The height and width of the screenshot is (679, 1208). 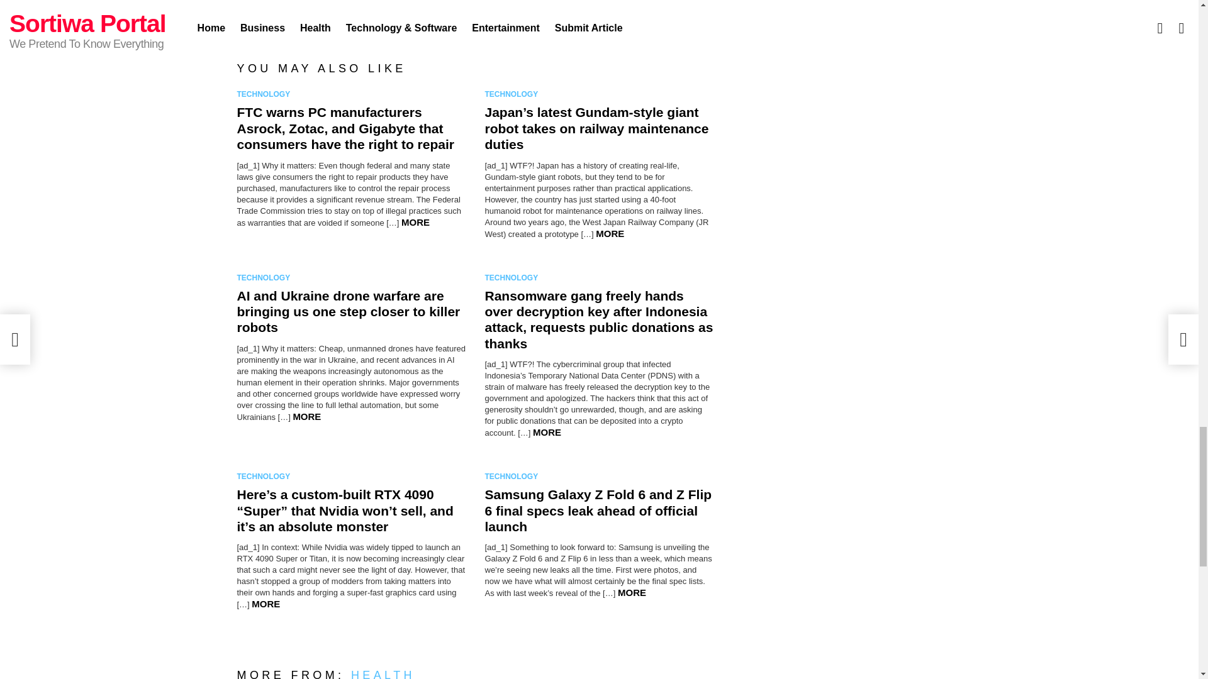 I want to click on MORE, so click(x=415, y=221).